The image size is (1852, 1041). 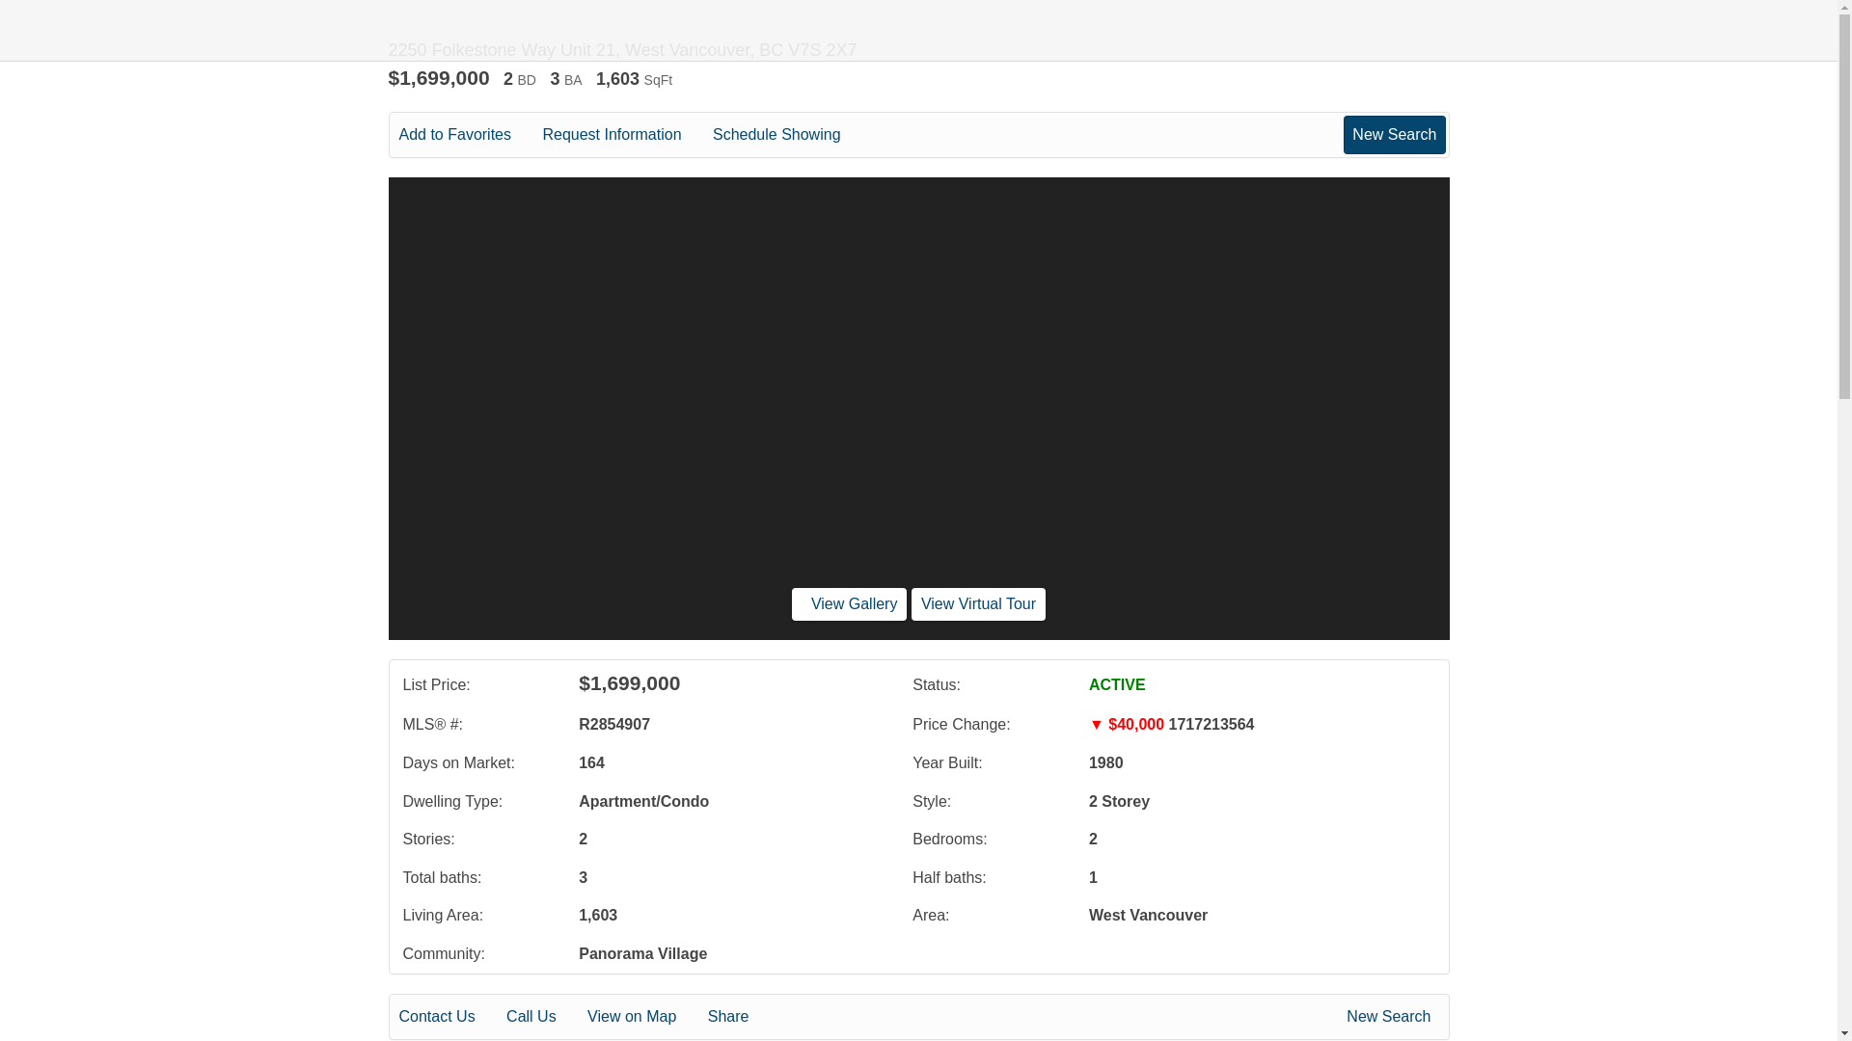 I want to click on New Search, so click(x=1394, y=134).